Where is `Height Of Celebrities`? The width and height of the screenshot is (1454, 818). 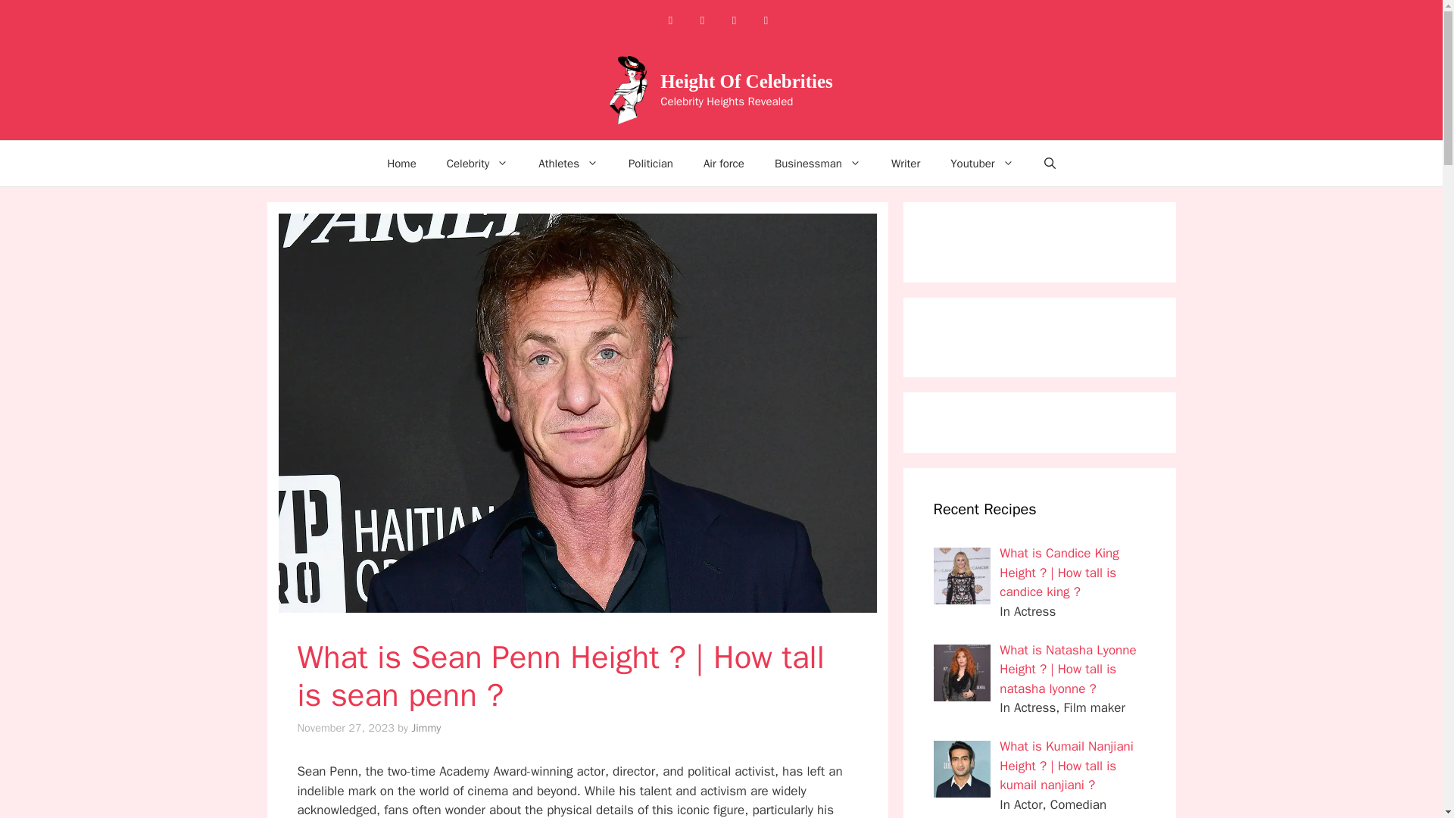 Height Of Celebrities is located at coordinates (747, 80).